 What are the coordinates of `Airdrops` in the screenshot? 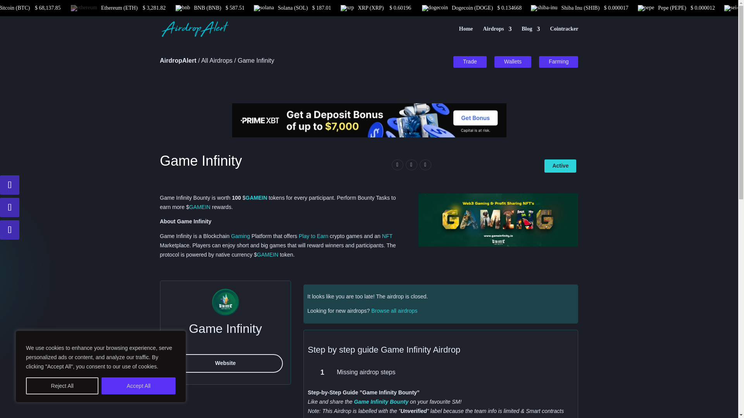 It's located at (497, 35).